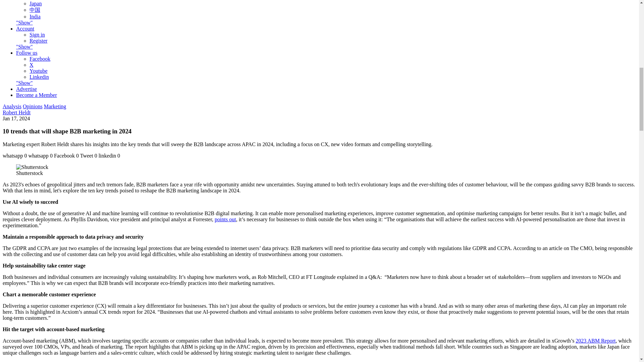 This screenshot has height=362, width=644. What do you see at coordinates (38, 41) in the screenshot?
I see `Register` at bounding box center [38, 41].